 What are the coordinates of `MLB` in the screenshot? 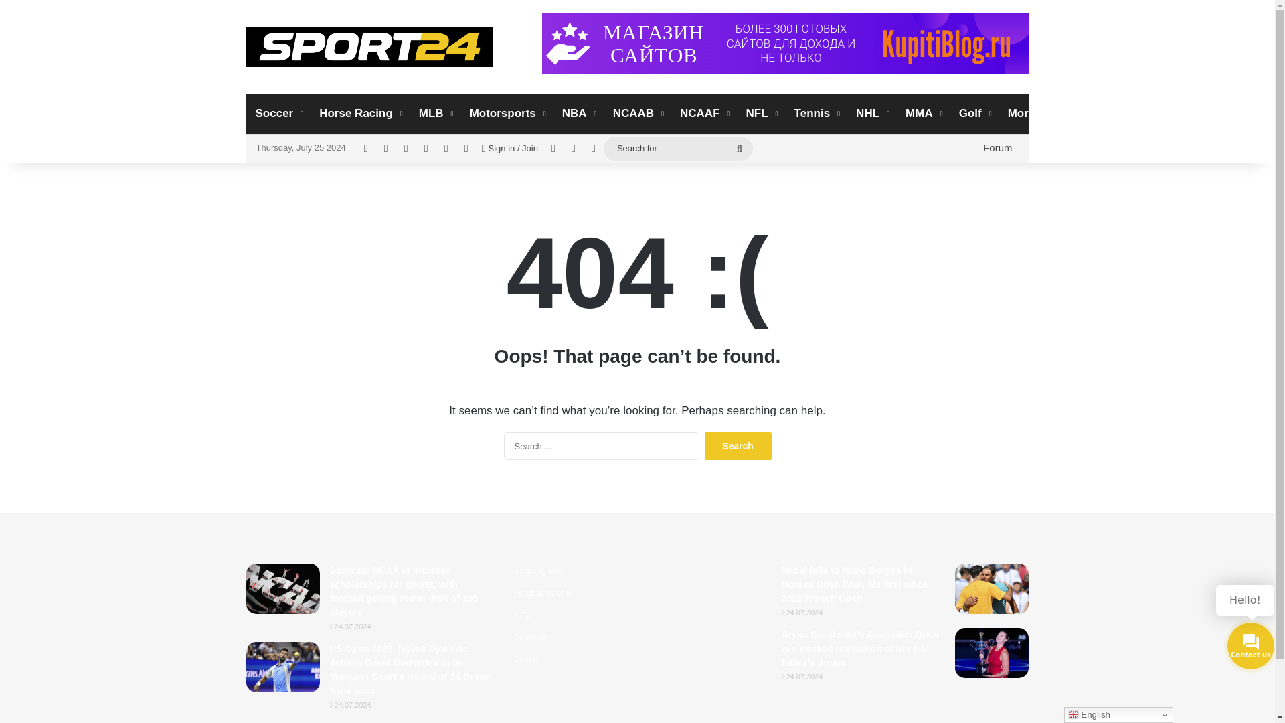 It's located at (435, 114).